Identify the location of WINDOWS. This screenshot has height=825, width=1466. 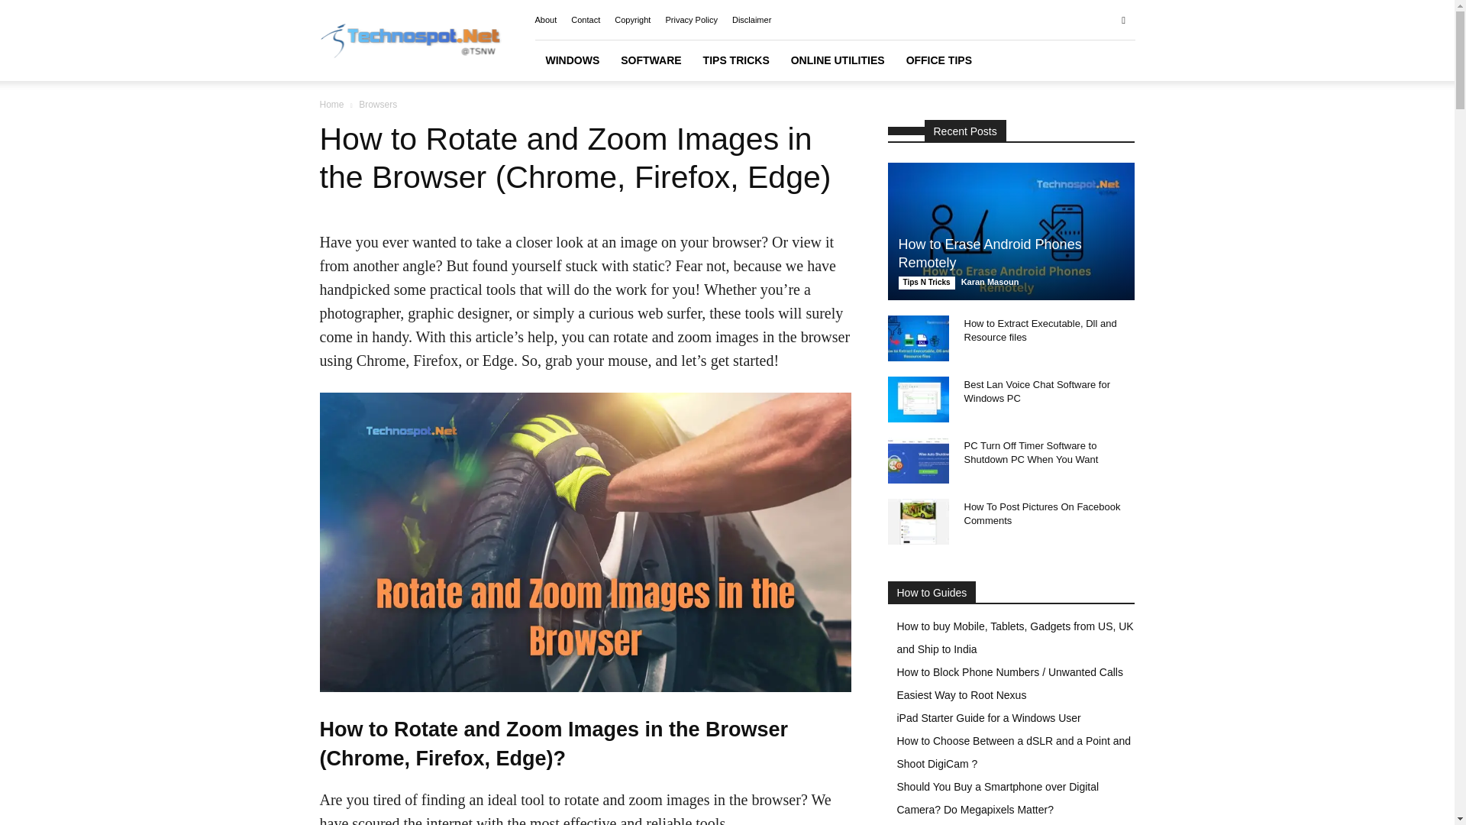
(572, 60).